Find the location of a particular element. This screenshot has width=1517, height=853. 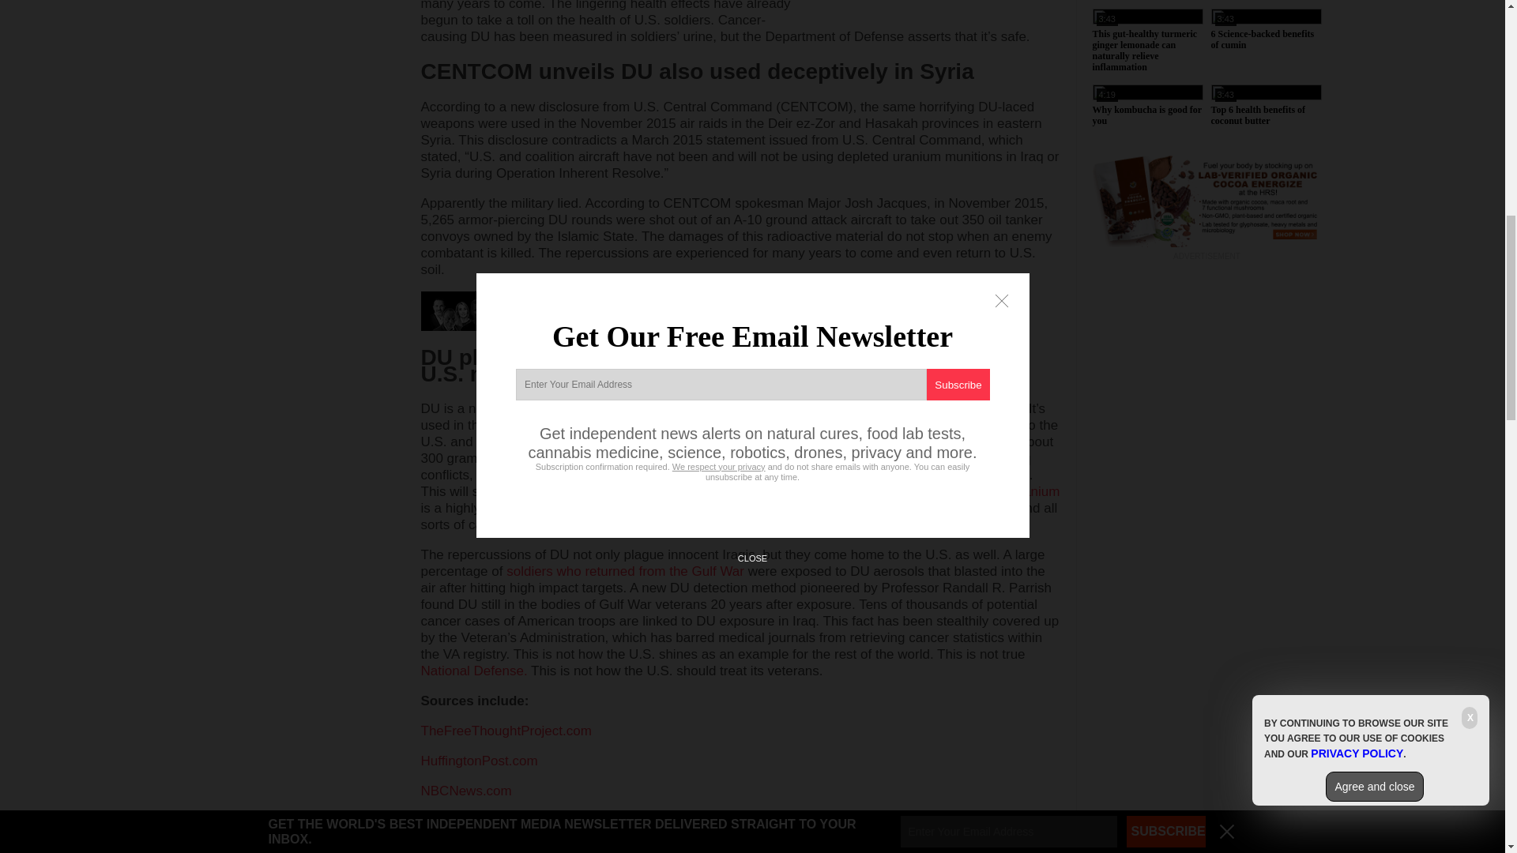

Facebook is located at coordinates (436, 825).